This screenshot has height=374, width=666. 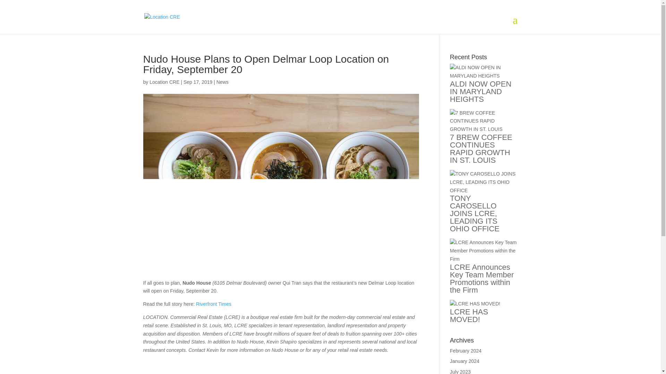 What do you see at coordinates (460, 371) in the screenshot?
I see `July 2023` at bounding box center [460, 371].